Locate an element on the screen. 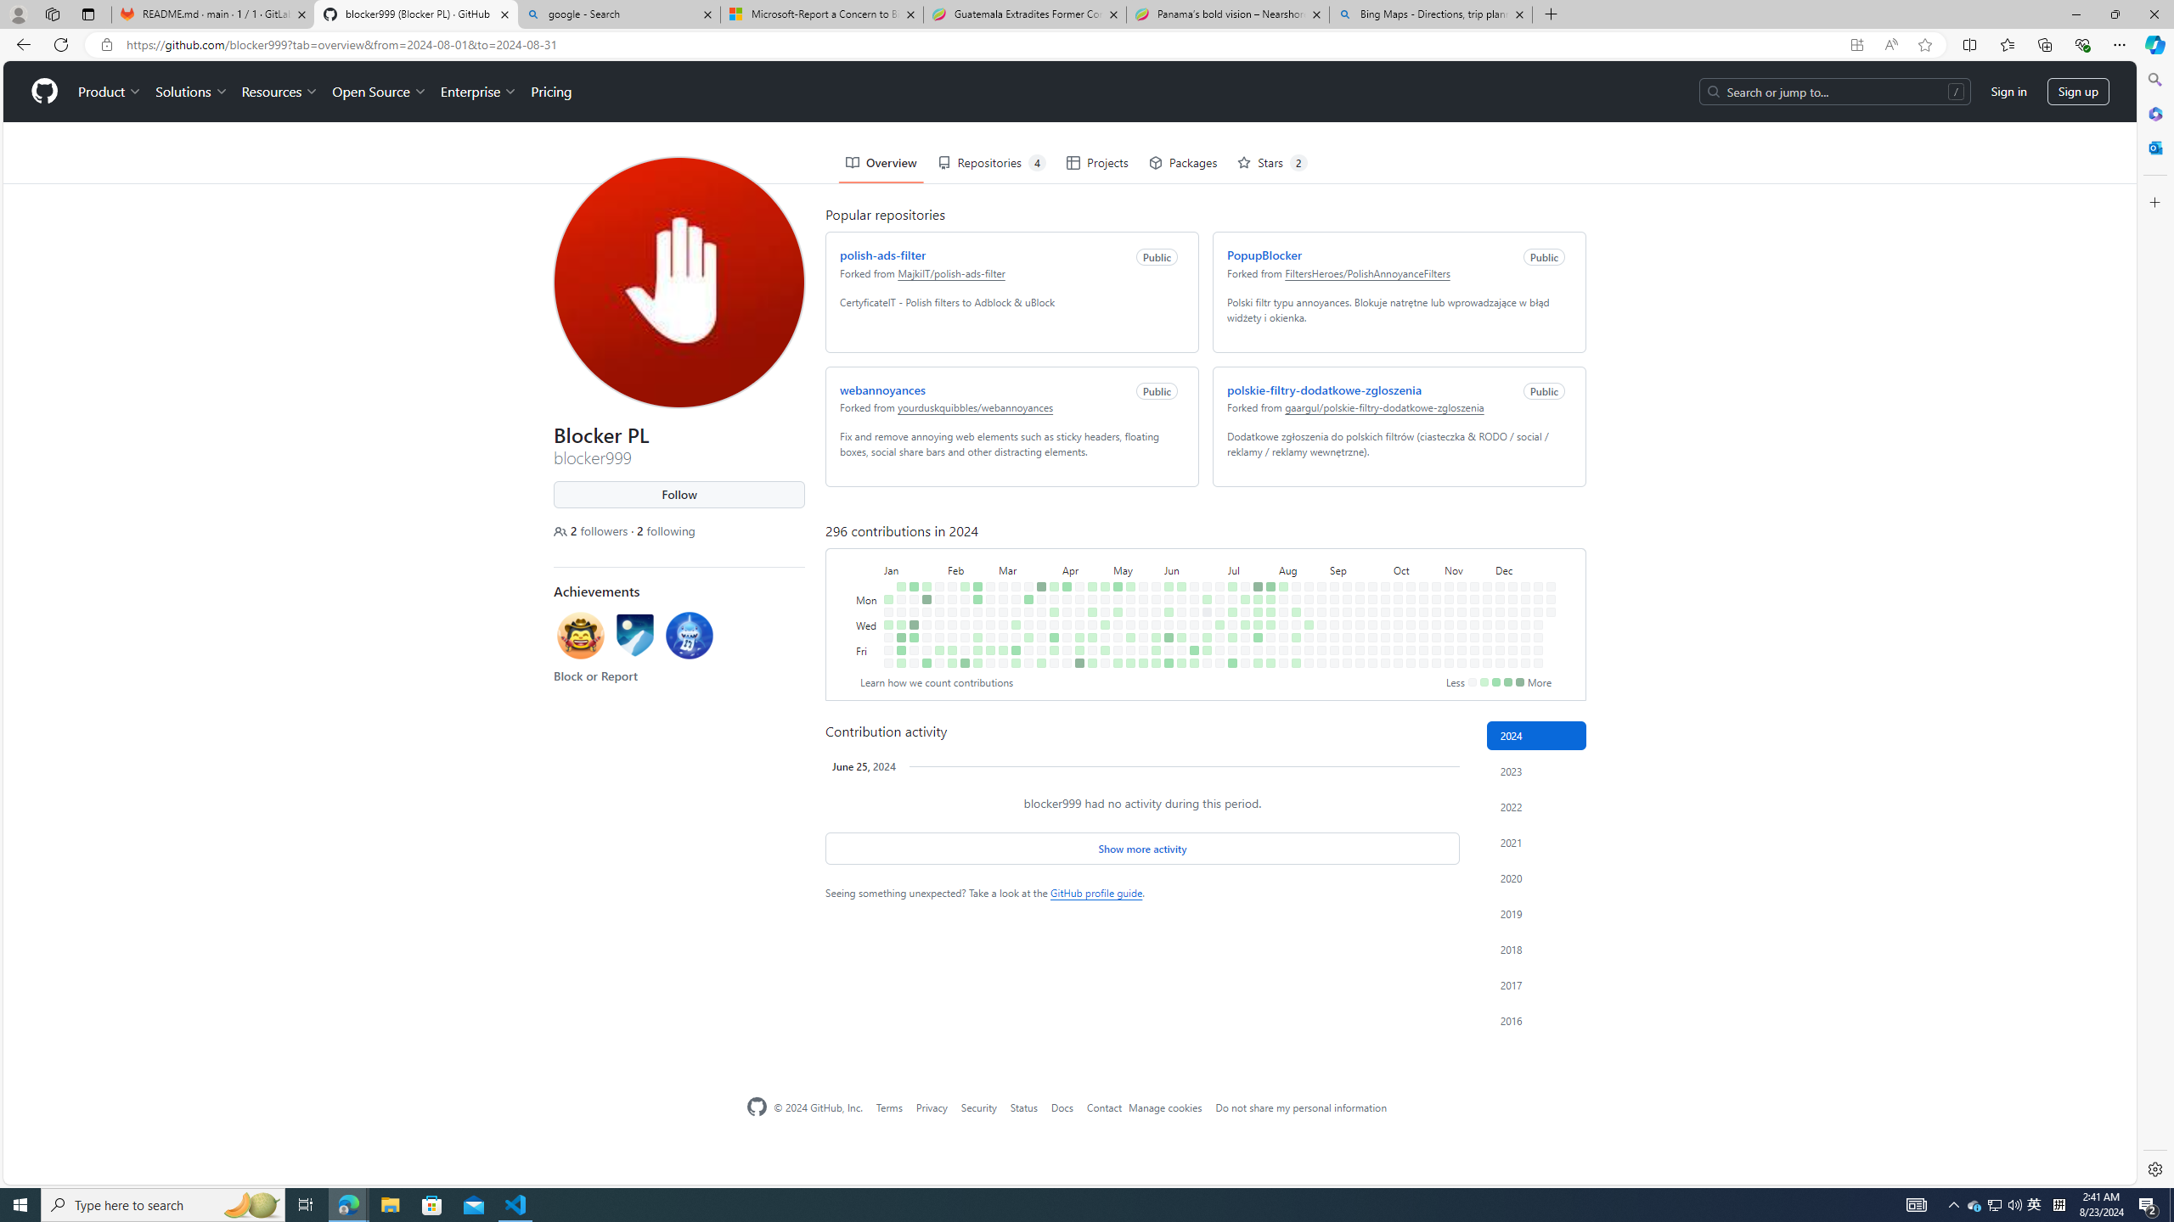 This screenshot has height=1222, width=2174. PopupBlocker is located at coordinates (1260, 193).